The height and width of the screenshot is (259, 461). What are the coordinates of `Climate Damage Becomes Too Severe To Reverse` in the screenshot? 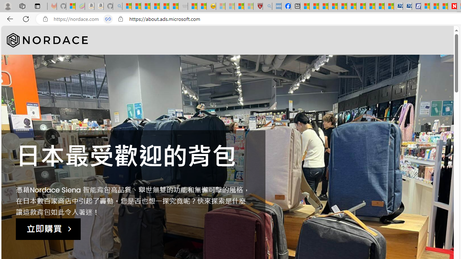 It's located at (333, 6).